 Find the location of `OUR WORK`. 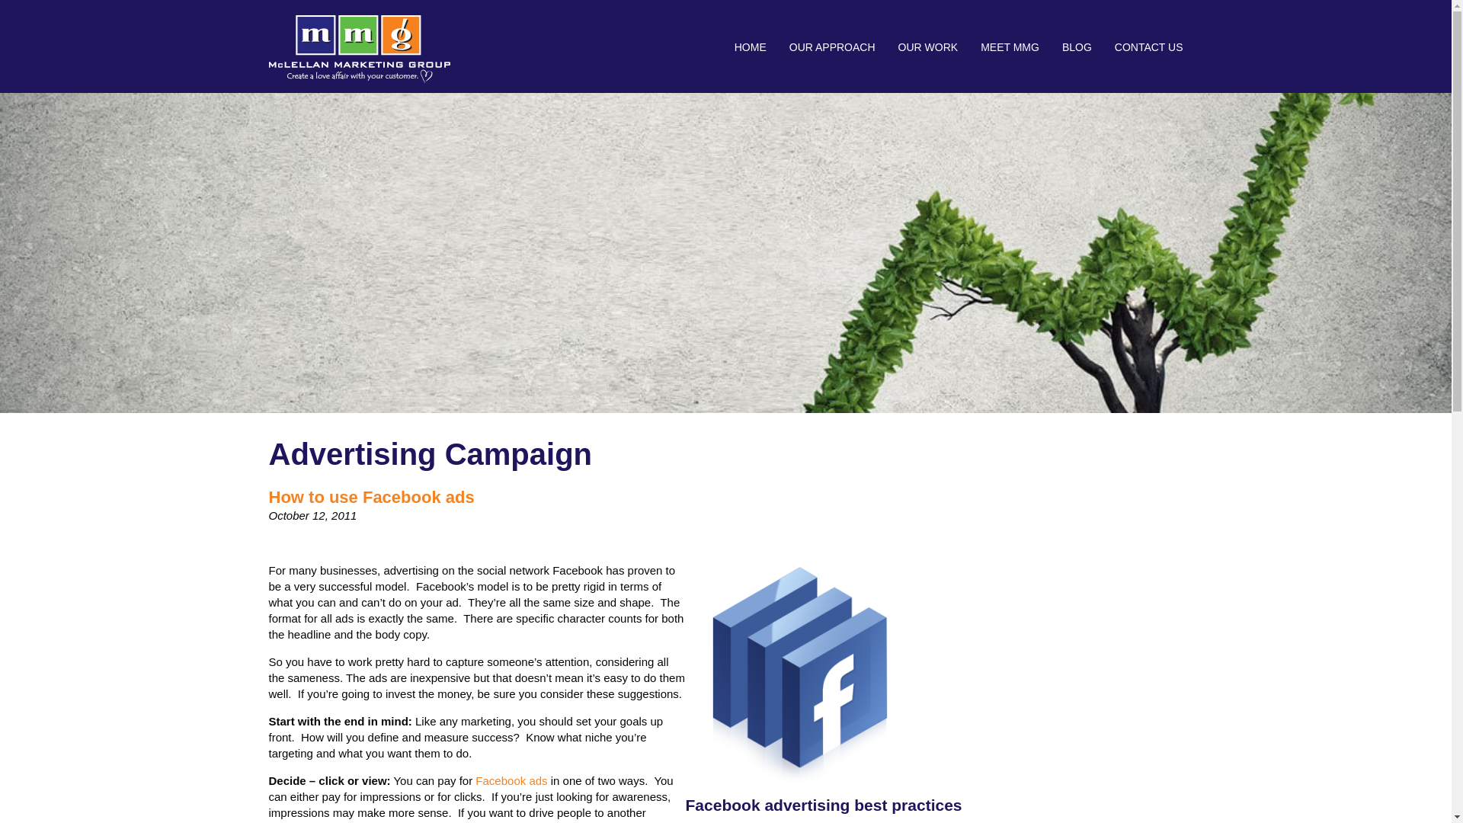

OUR WORK is located at coordinates (928, 47).